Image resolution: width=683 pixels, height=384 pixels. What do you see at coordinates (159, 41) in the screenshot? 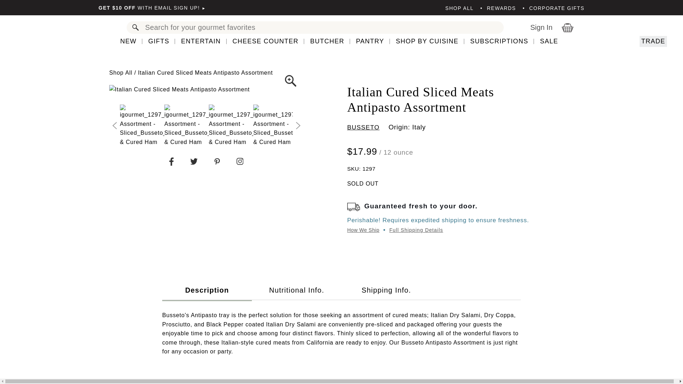
I see `GIFTS` at bounding box center [159, 41].